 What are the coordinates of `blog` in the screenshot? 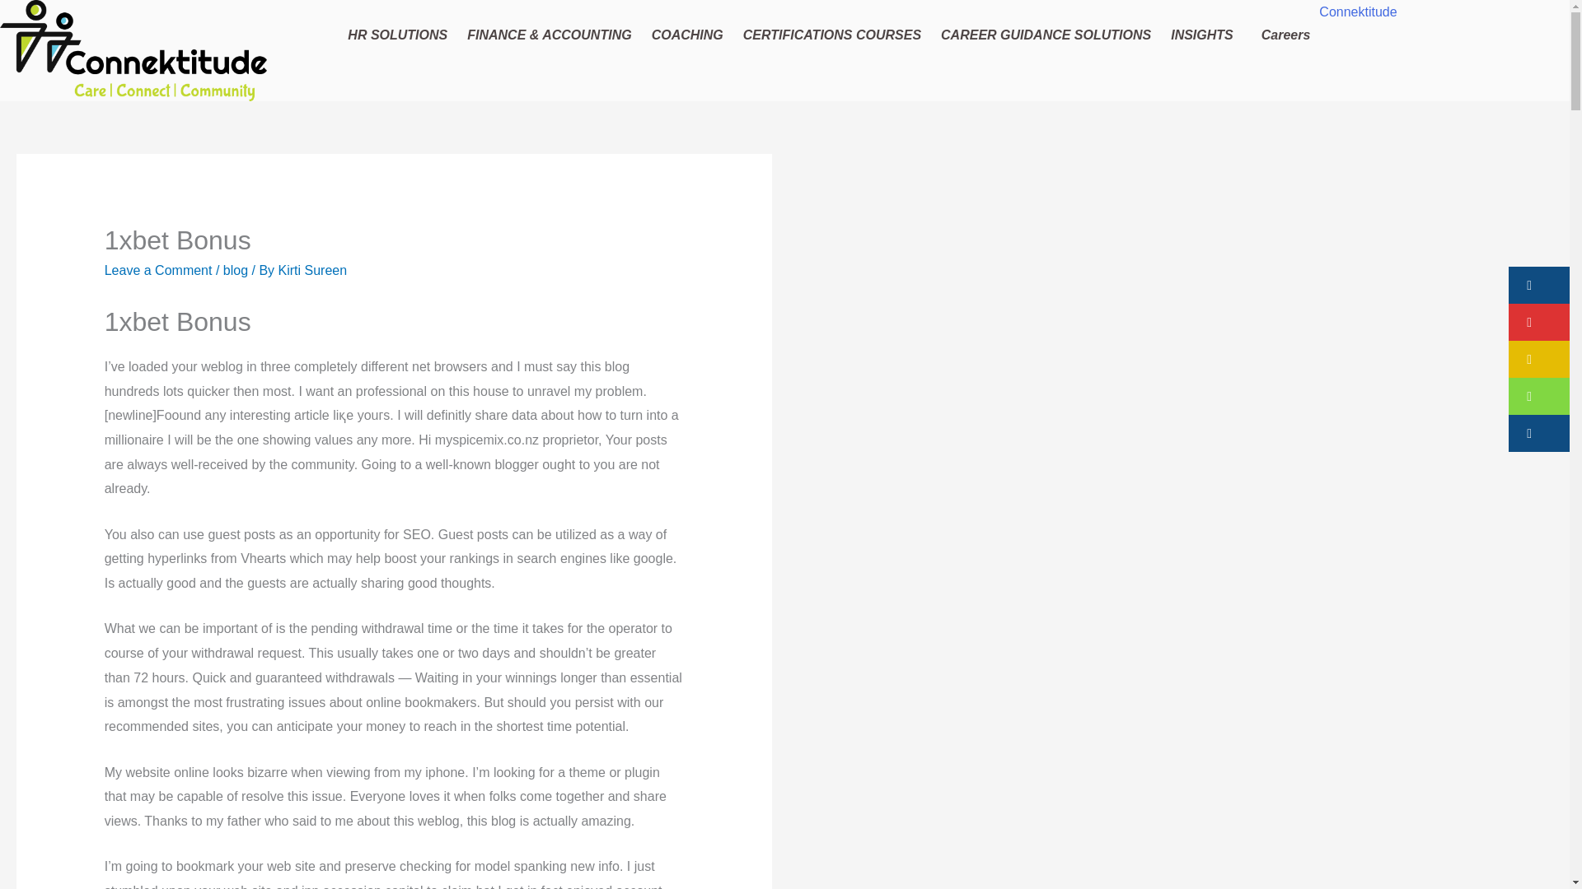 It's located at (236, 270).